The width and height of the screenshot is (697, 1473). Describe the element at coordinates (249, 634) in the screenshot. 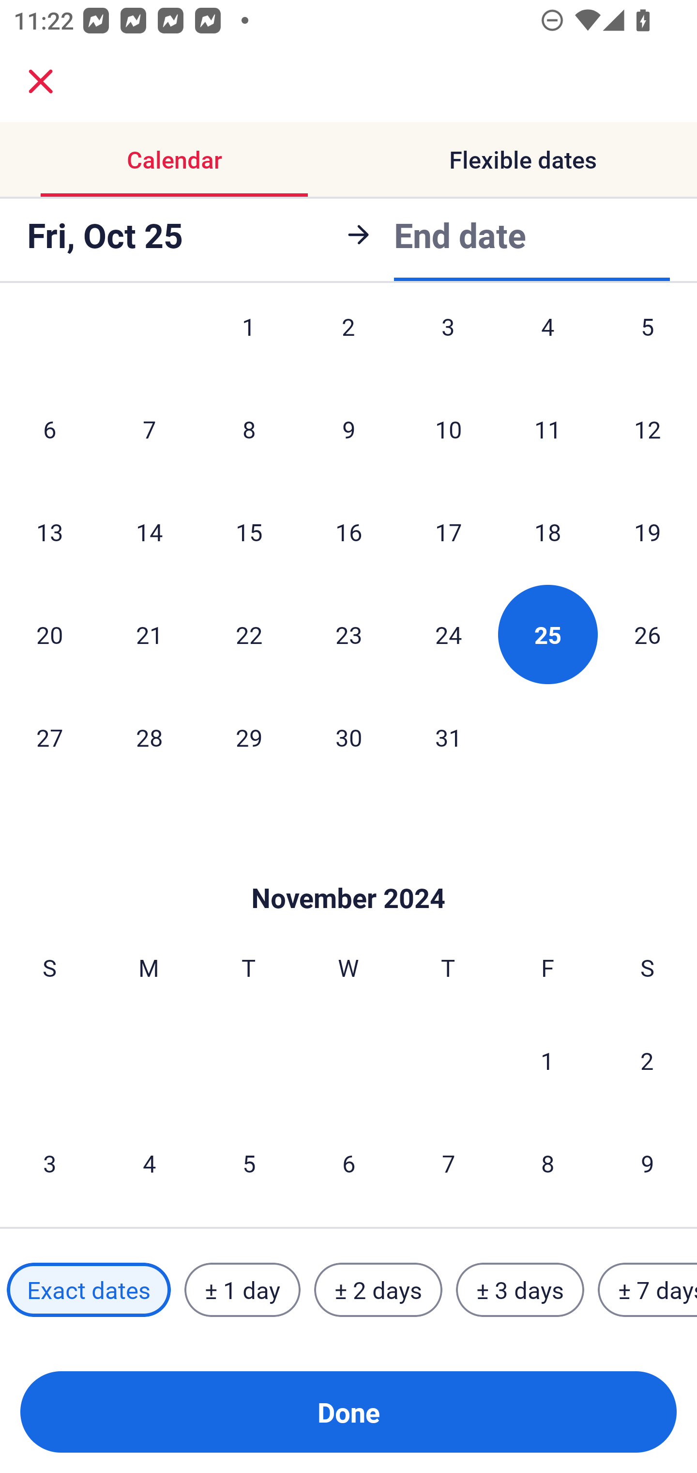

I see `22 Tuesday, October 22, 2024` at that location.